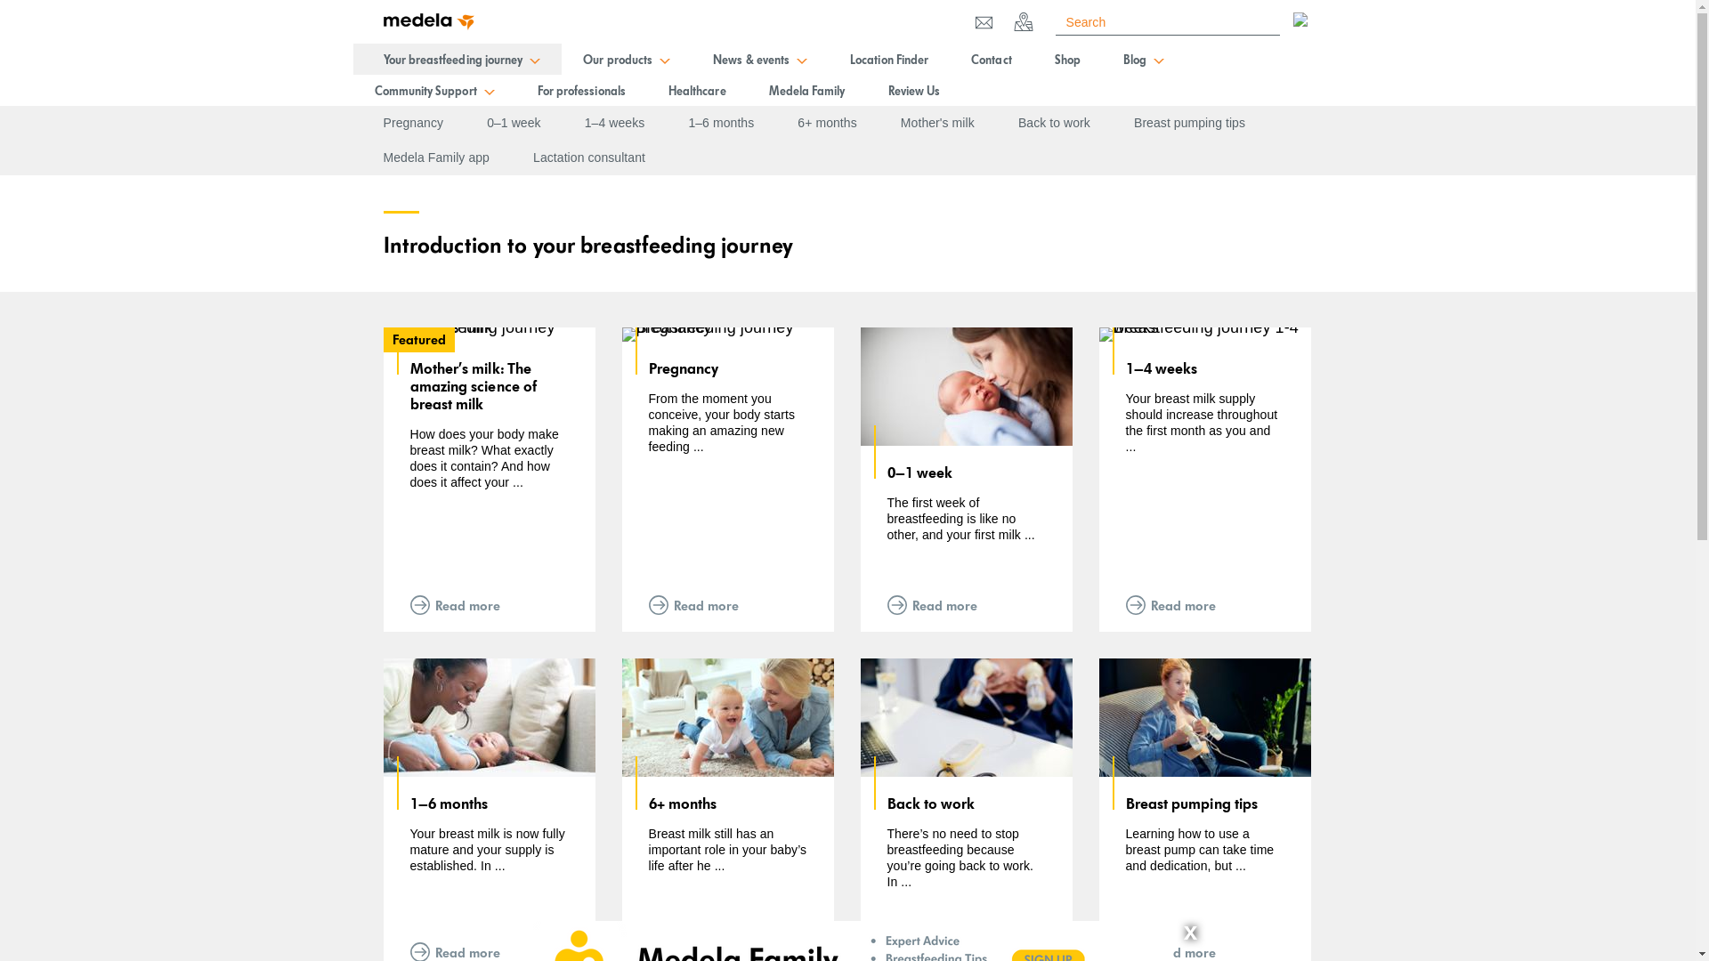 The width and height of the screenshot is (1709, 961). I want to click on Shop, so click(1068, 59).